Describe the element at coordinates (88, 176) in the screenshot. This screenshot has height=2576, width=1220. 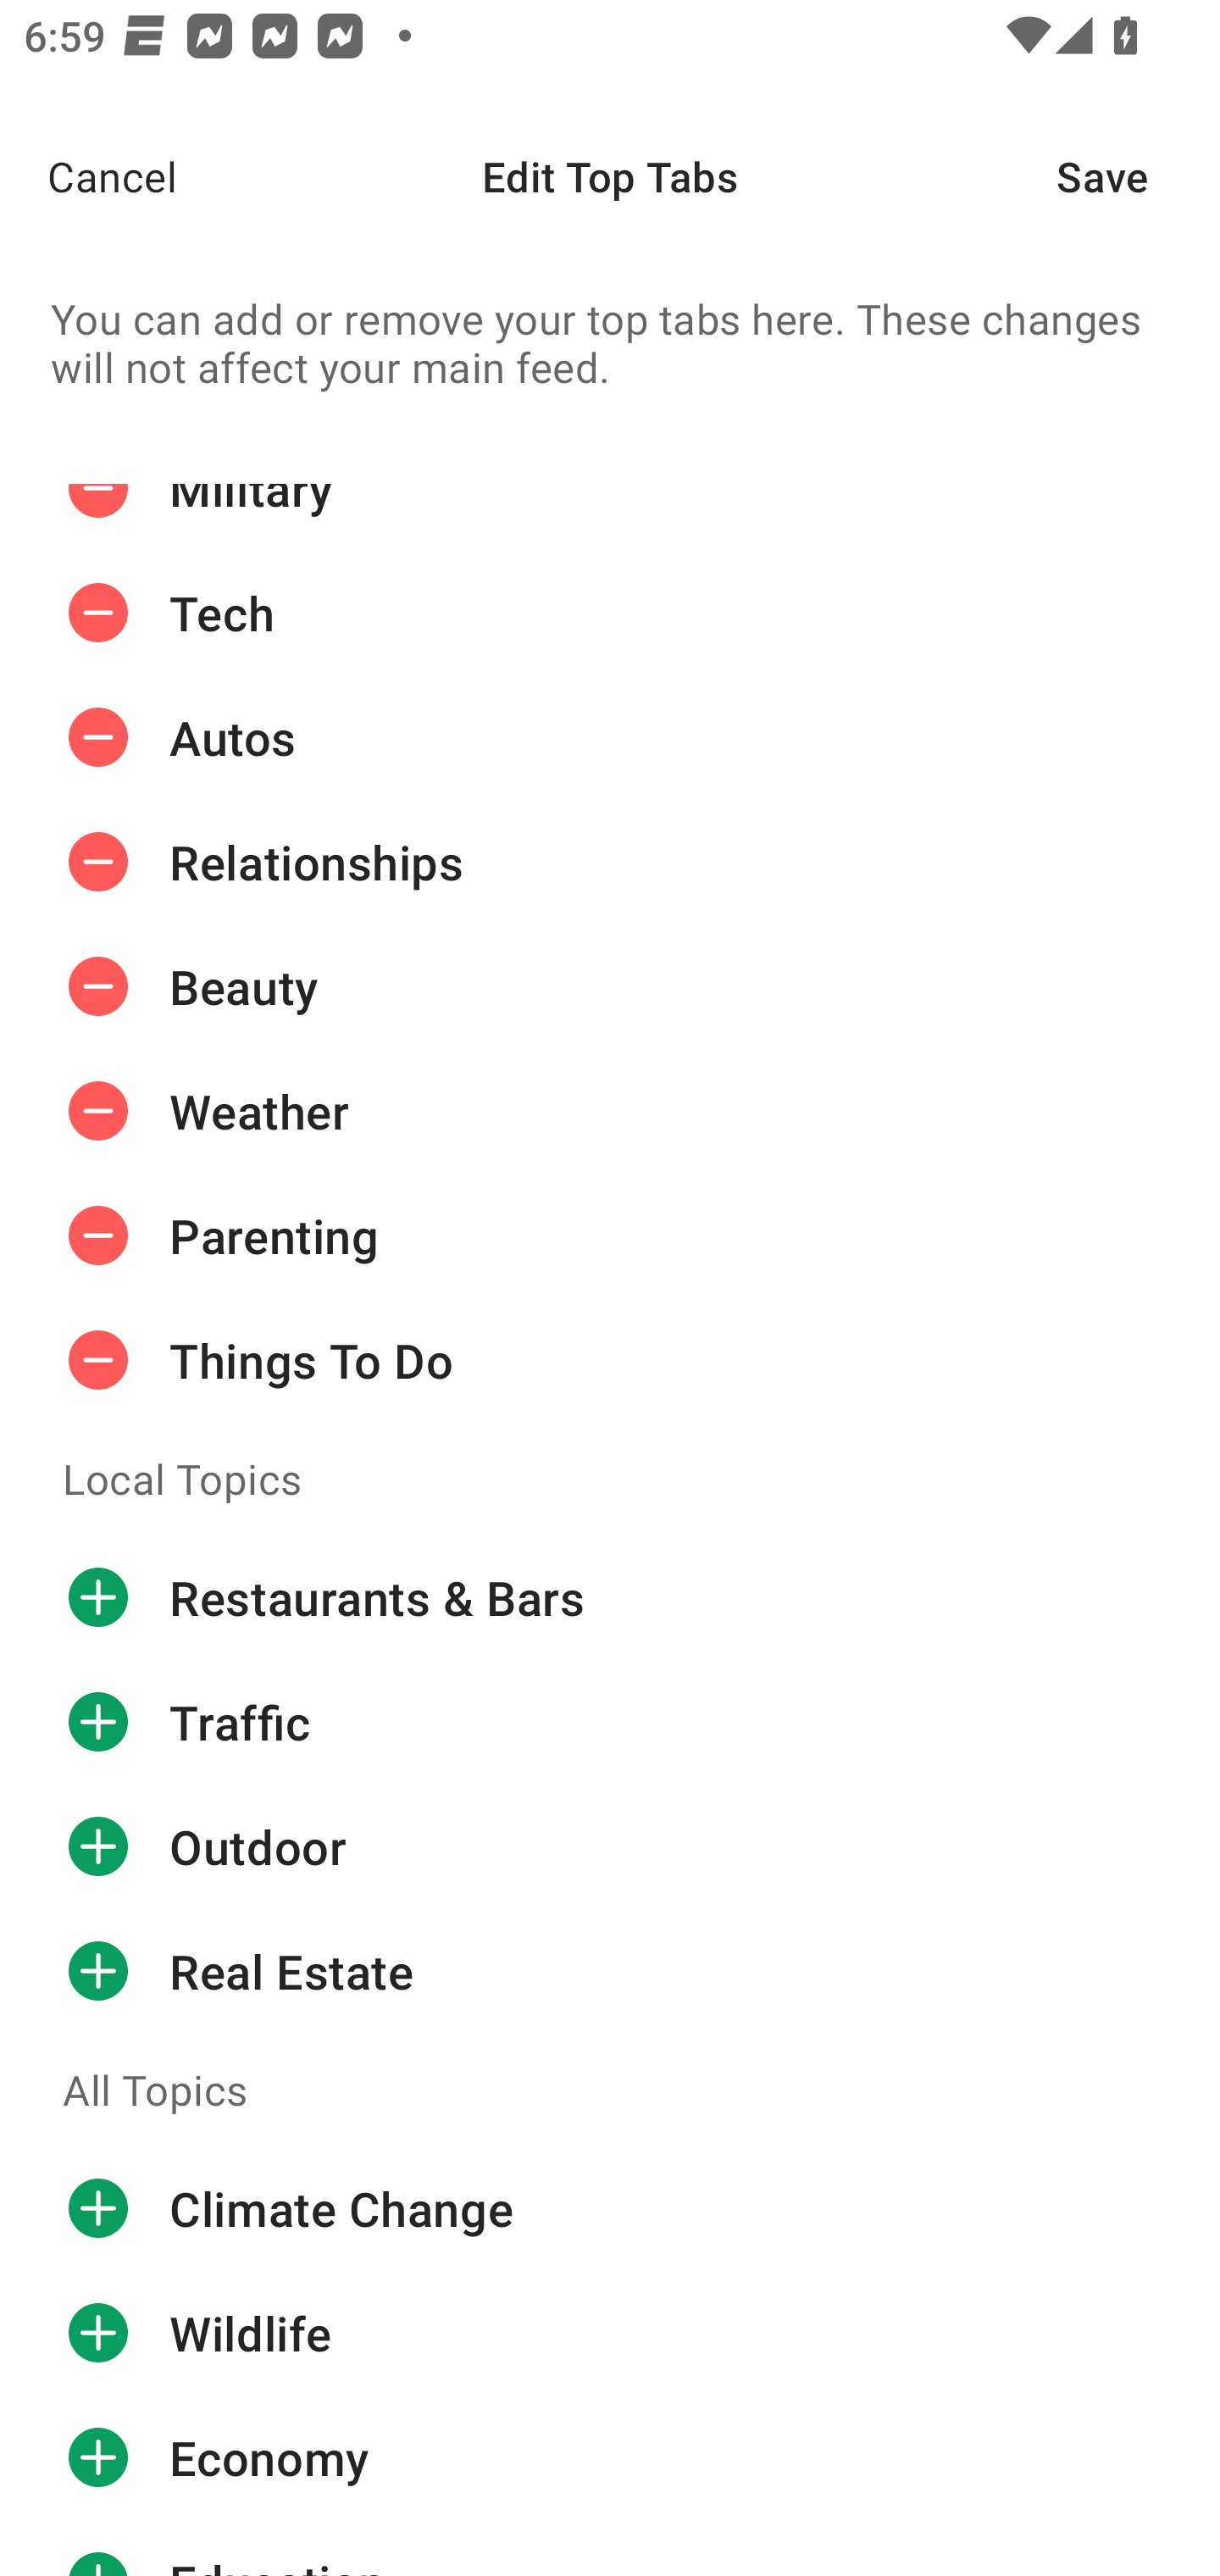
I see `Cancel` at that location.